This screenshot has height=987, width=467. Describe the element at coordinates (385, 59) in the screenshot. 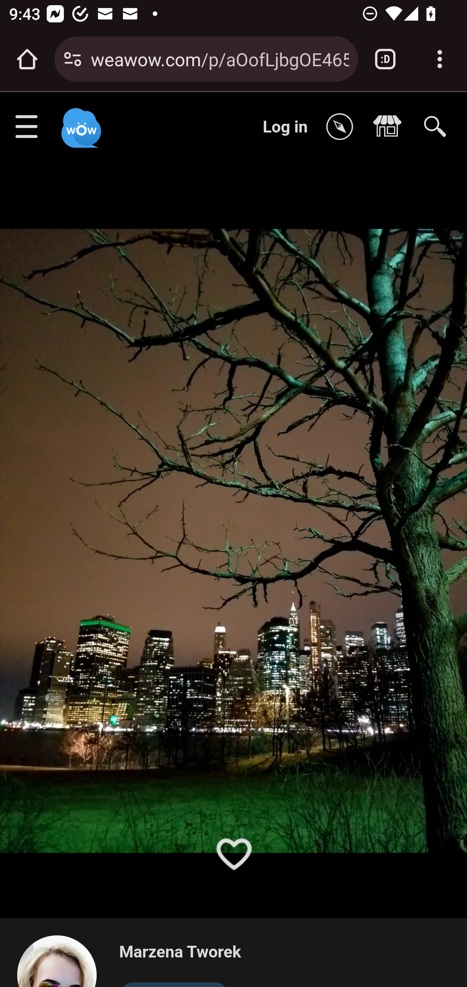

I see `Switch or close tabs` at that location.